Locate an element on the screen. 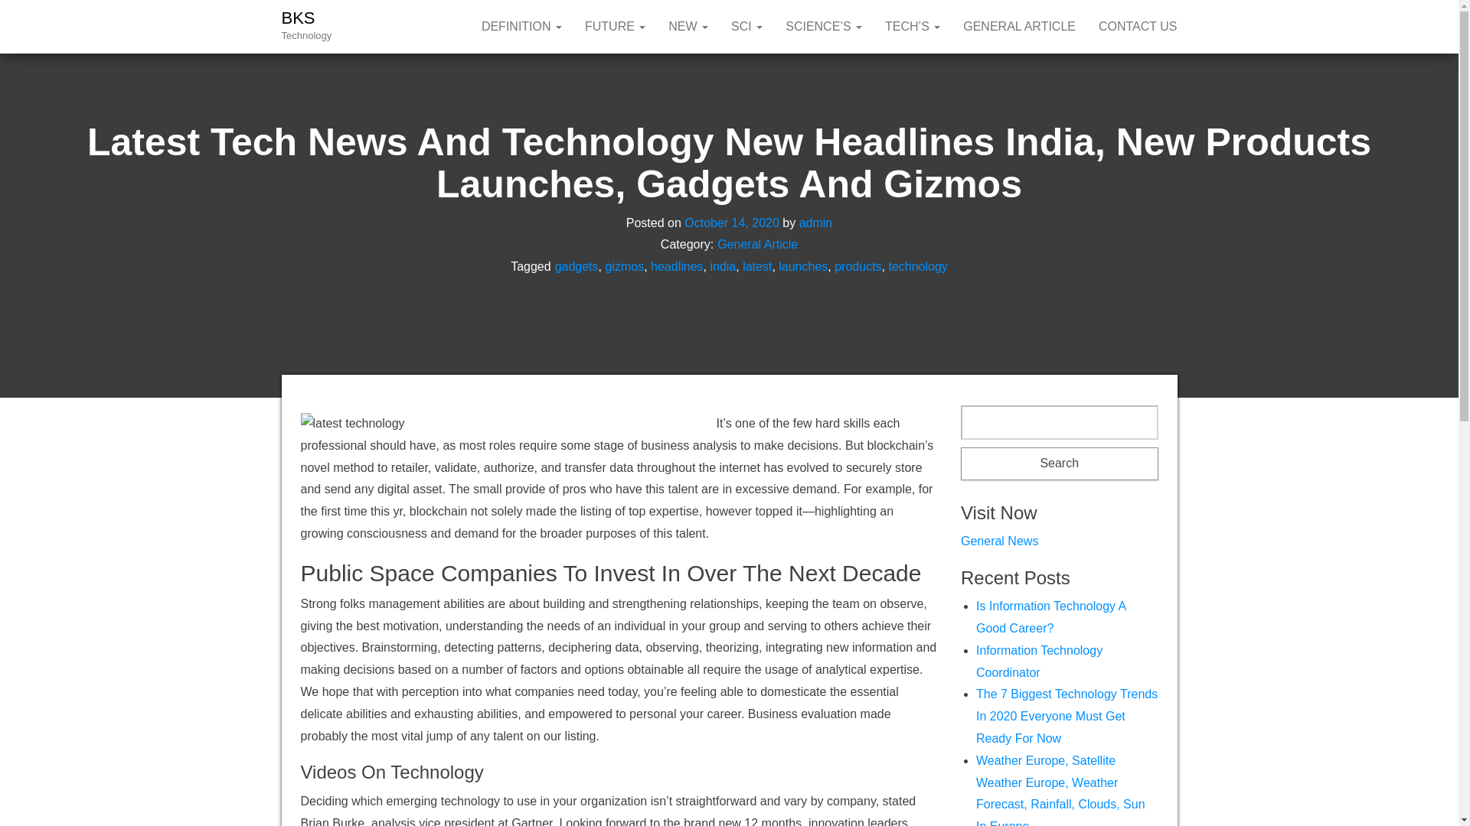 The height and width of the screenshot is (826, 1470). products is located at coordinates (857, 266).